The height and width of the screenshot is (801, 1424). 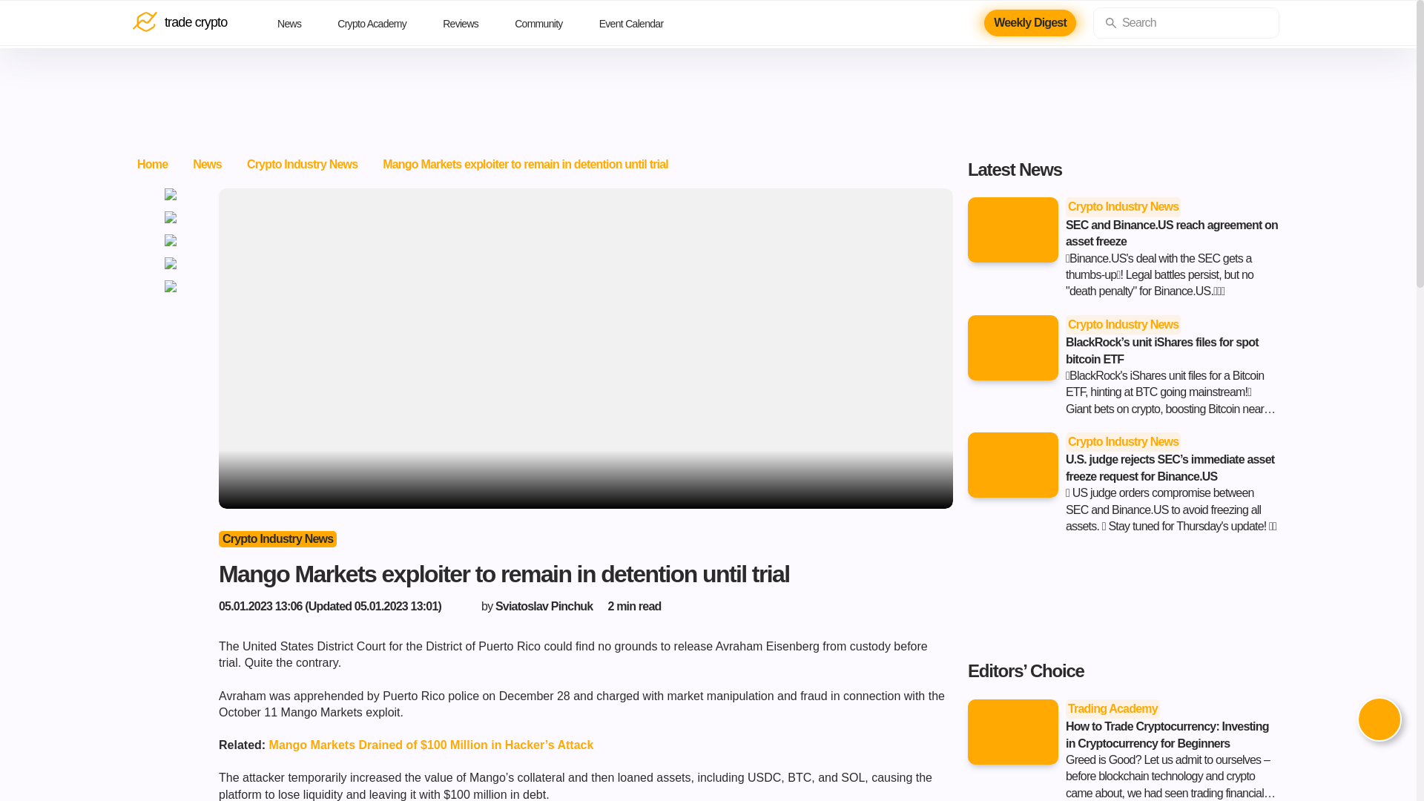 What do you see at coordinates (170, 194) in the screenshot?
I see `Facebook` at bounding box center [170, 194].